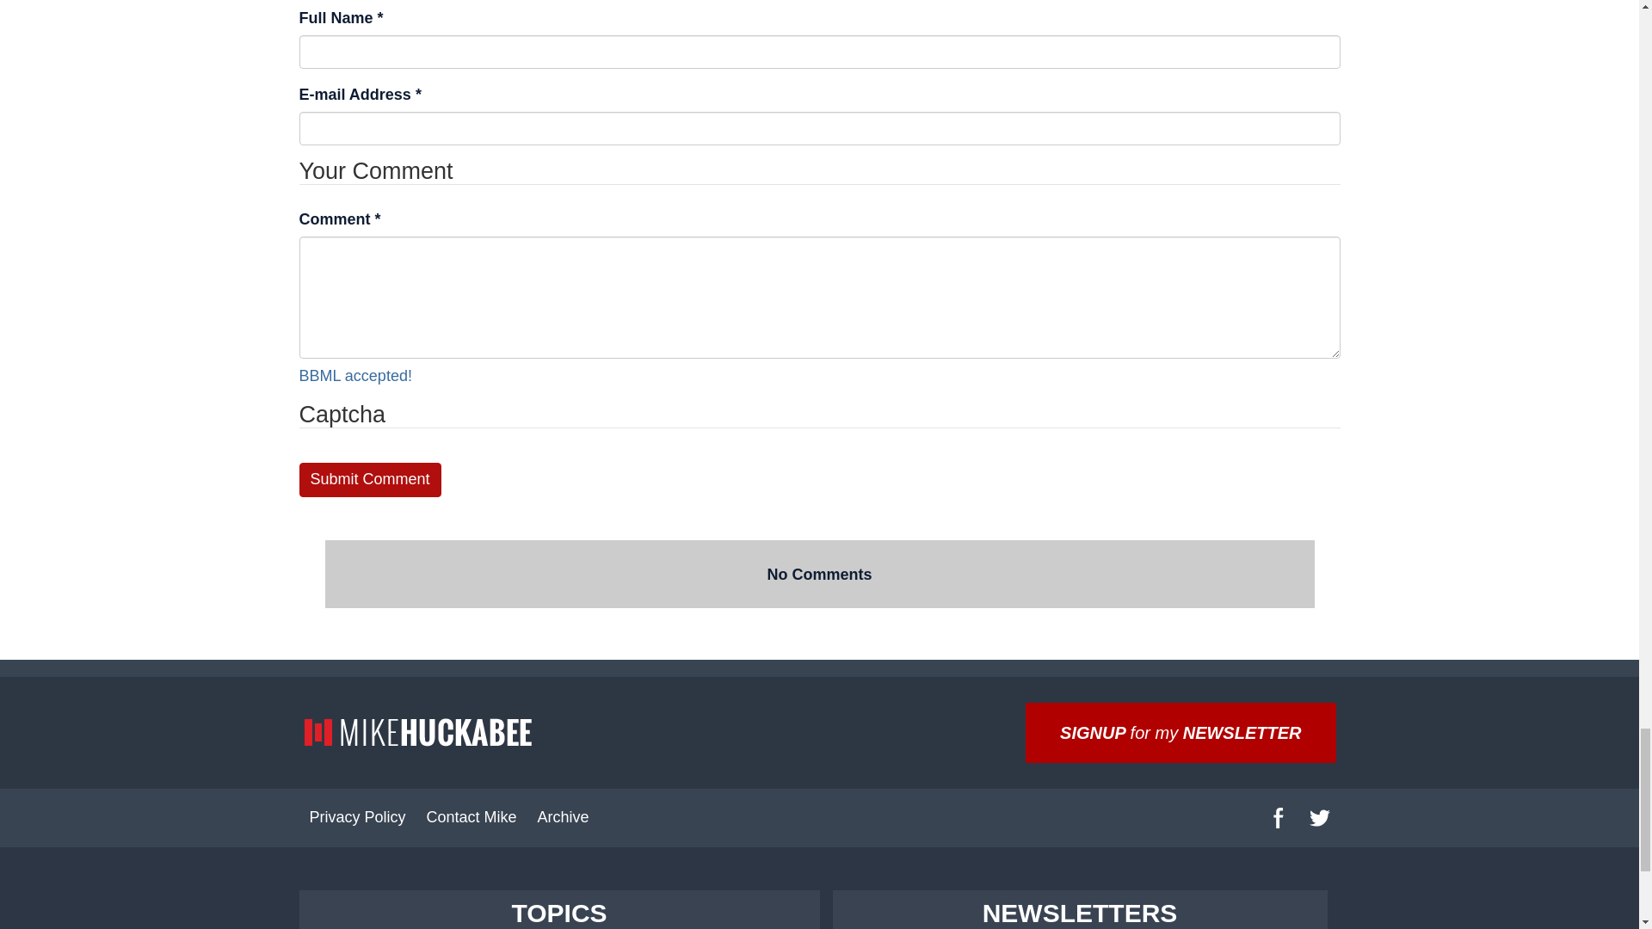 The width and height of the screenshot is (1652, 929). I want to click on SIGNUP for my NEWSLETTER, so click(1180, 732).